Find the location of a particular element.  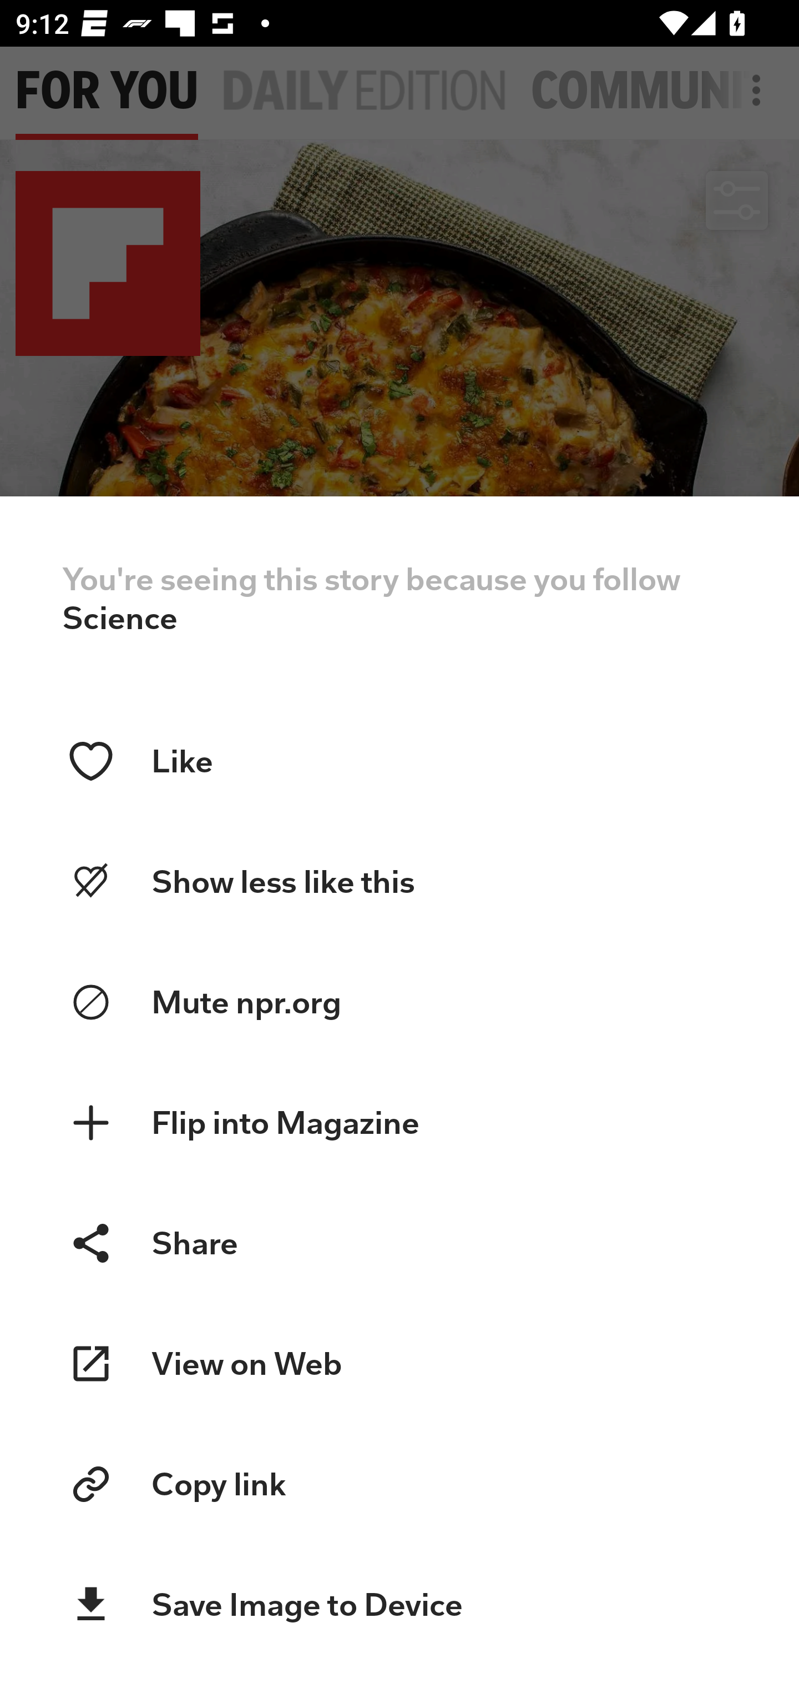

Mute npr.org is located at coordinates (399, 1003).